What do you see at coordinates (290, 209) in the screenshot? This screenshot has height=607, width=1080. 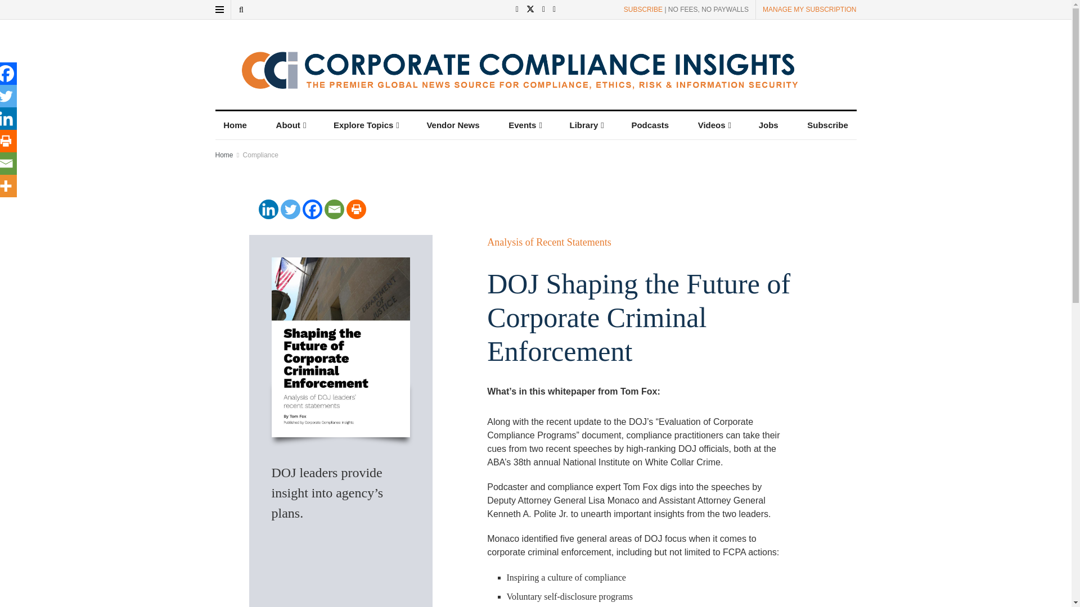 I see `Twitter` at bounding box center [290, 209].